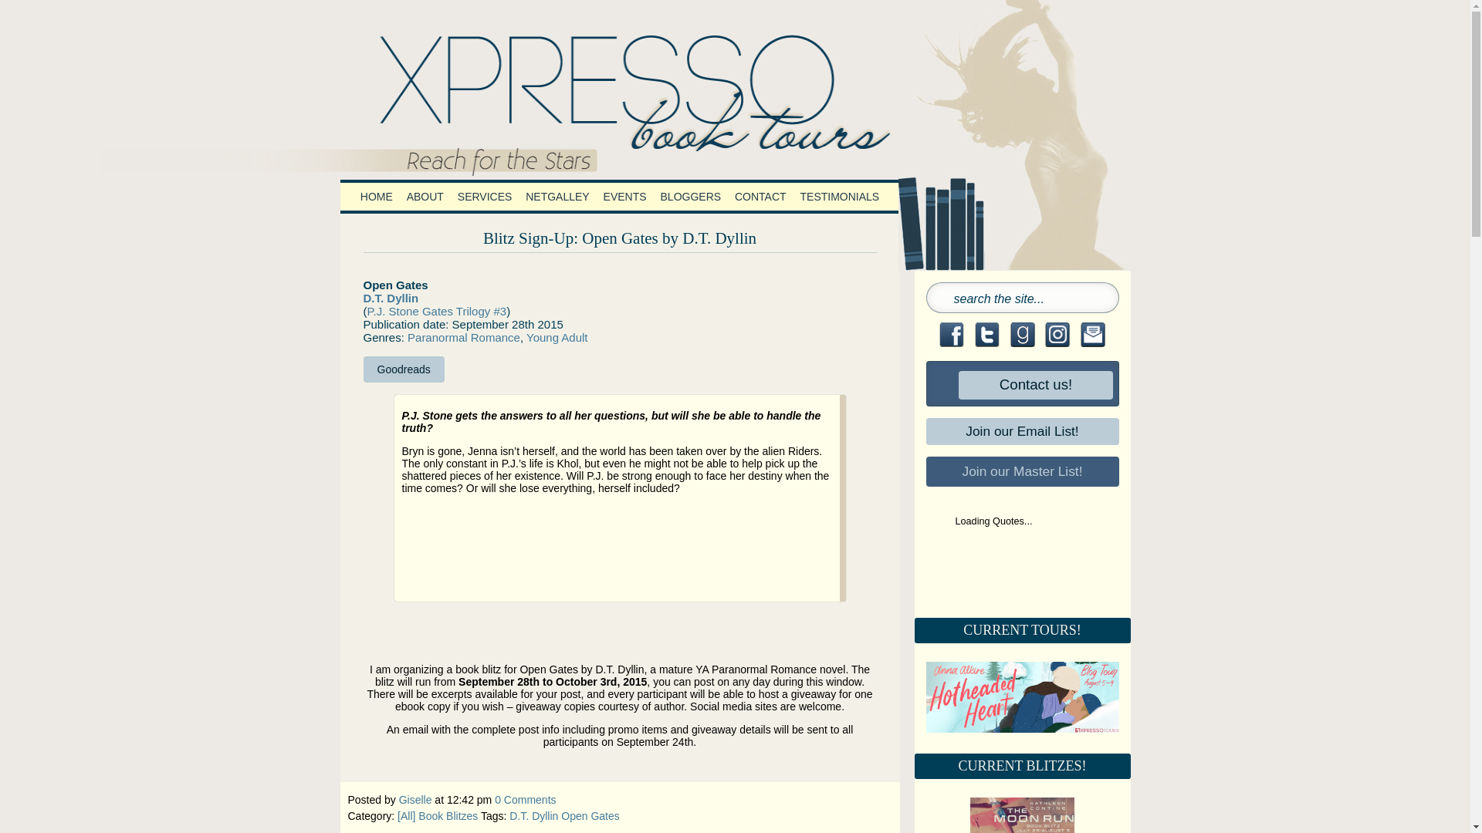  Describe the element at coordinates (425, 196) in the screenshot. I see `ABOUT` at that location.